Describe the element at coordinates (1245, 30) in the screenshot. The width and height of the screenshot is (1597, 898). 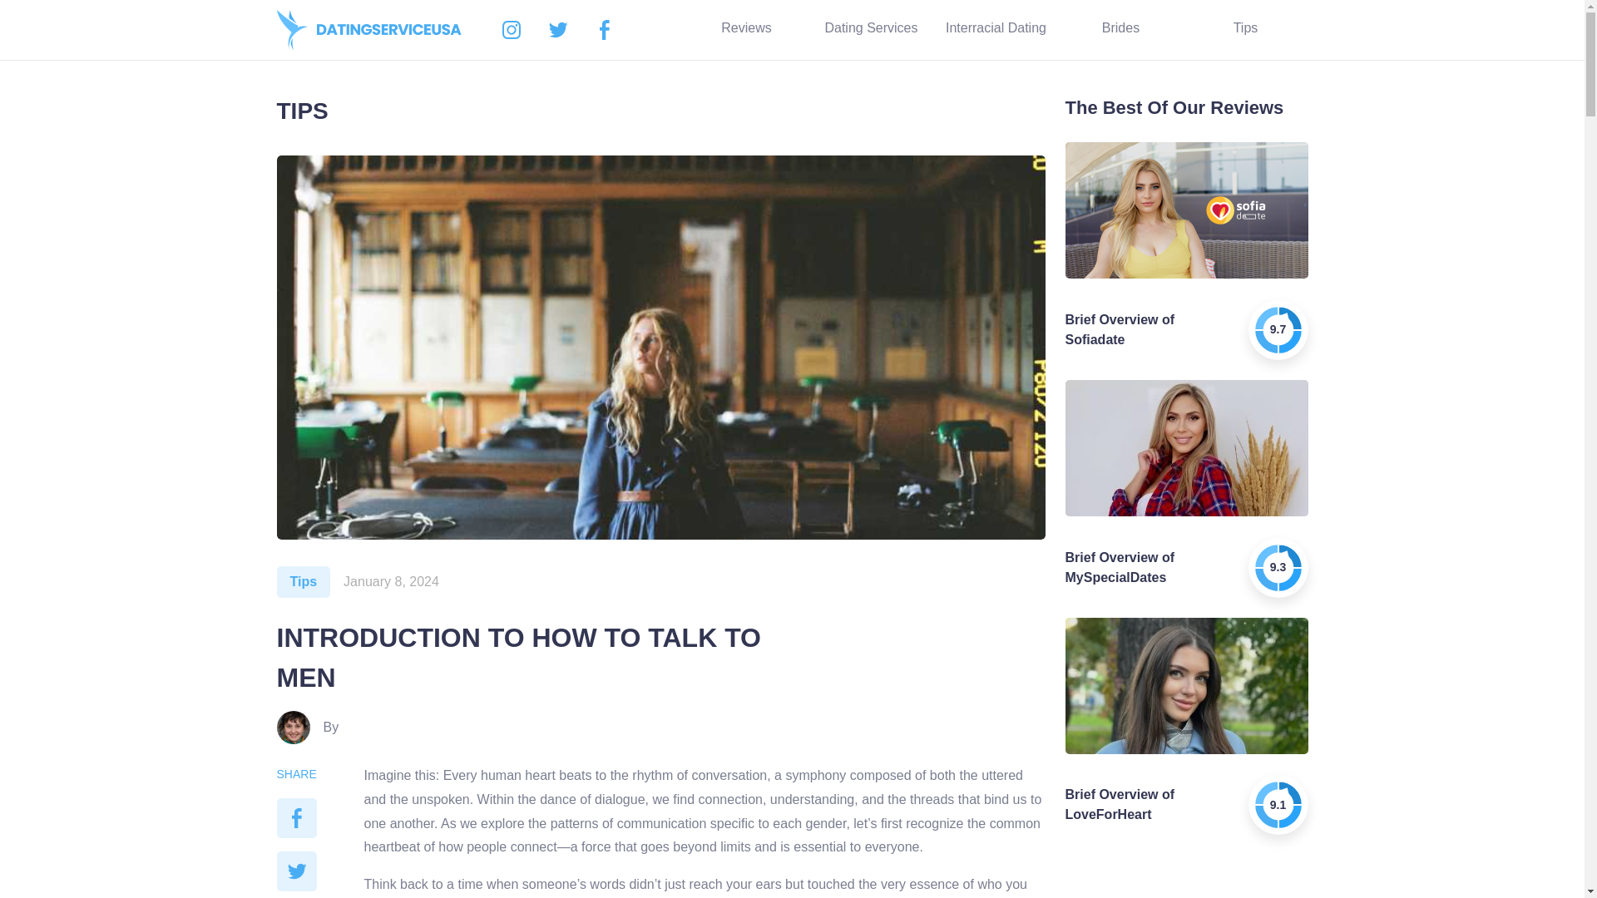
I see `Tips` at that location.